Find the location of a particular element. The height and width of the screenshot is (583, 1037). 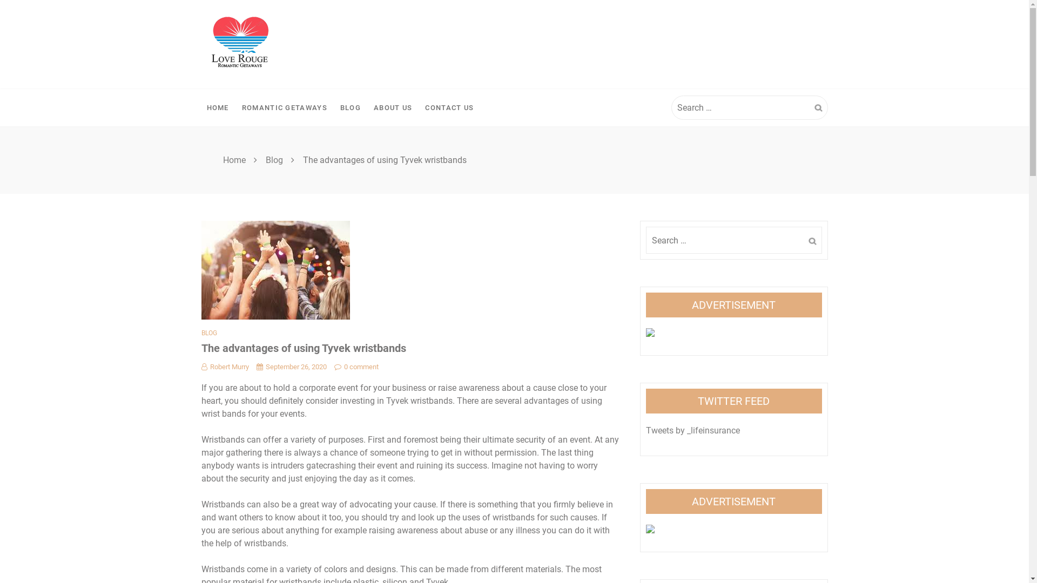

BLOG is located at coordinates (351, 108).